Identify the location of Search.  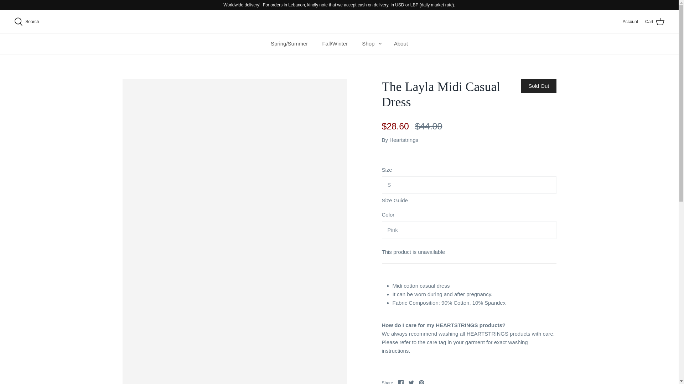
(26, 21).